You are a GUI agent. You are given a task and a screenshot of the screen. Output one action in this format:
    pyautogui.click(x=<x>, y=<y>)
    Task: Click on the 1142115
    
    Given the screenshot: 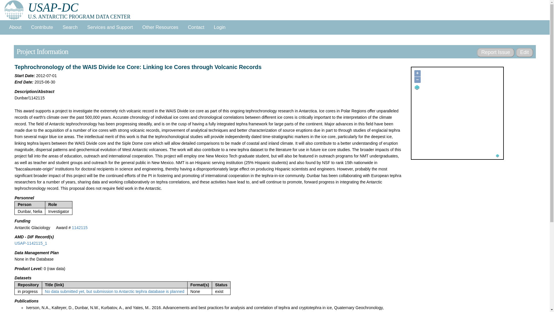 What is the action you would take?
    pyautogui.click(x=80, y=227)
    